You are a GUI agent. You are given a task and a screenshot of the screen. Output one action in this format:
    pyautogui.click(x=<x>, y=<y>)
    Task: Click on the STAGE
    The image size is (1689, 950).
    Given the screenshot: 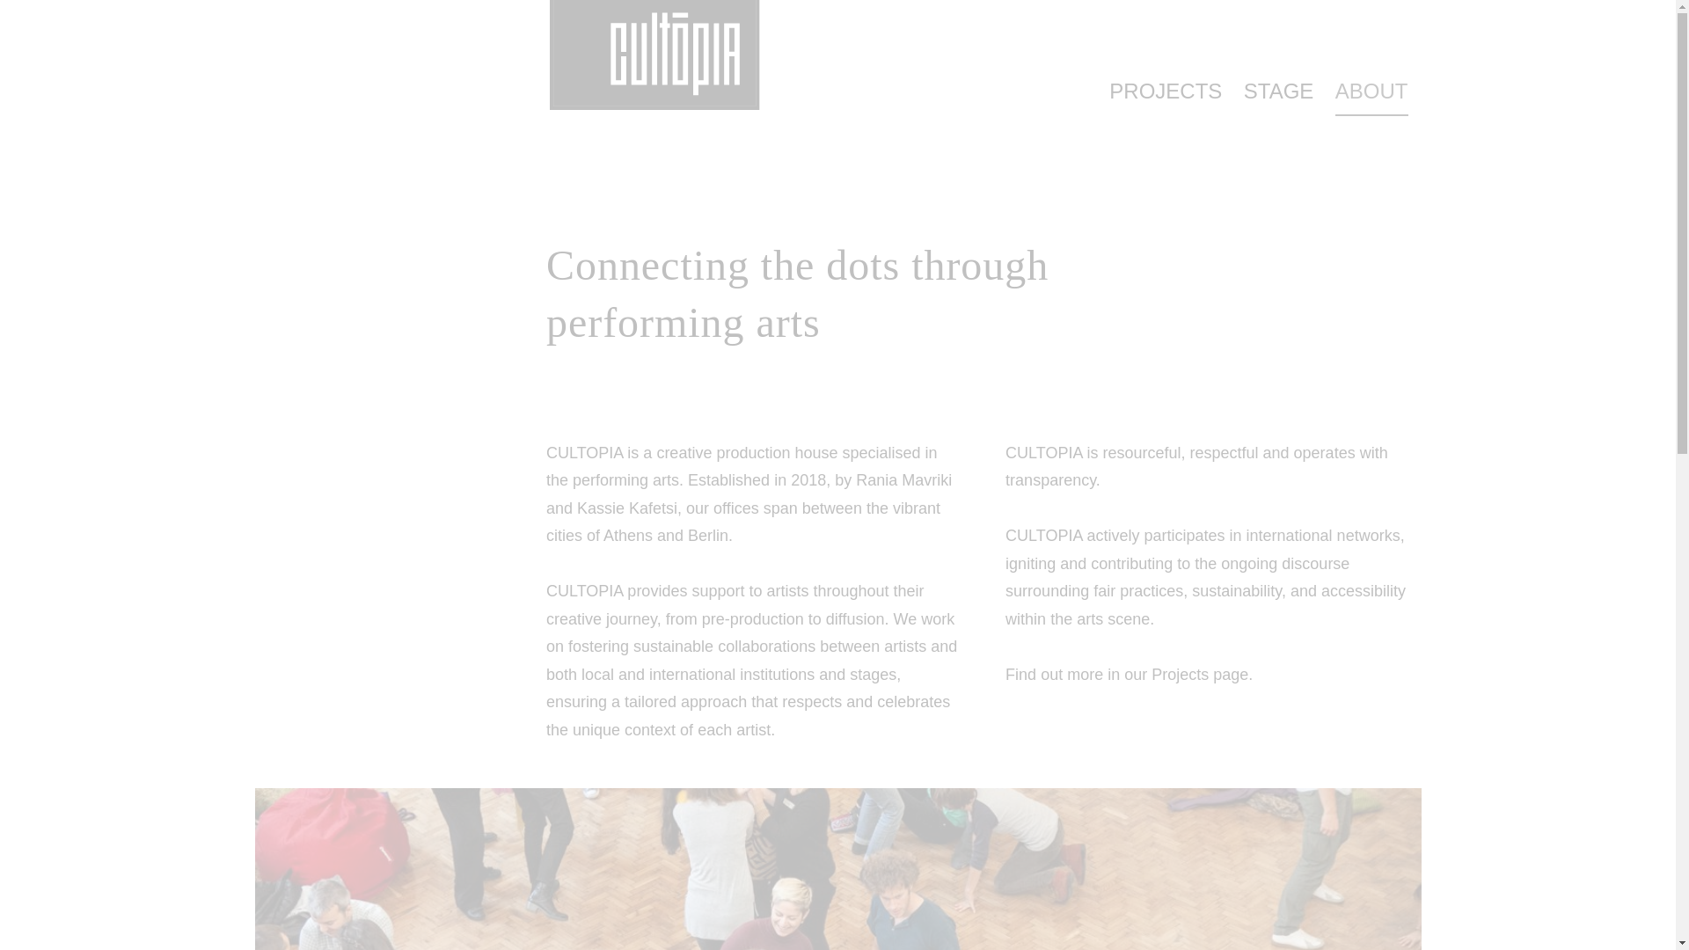 What is the action you would take?
    pyautogui.click(x=1278, y=93)
    